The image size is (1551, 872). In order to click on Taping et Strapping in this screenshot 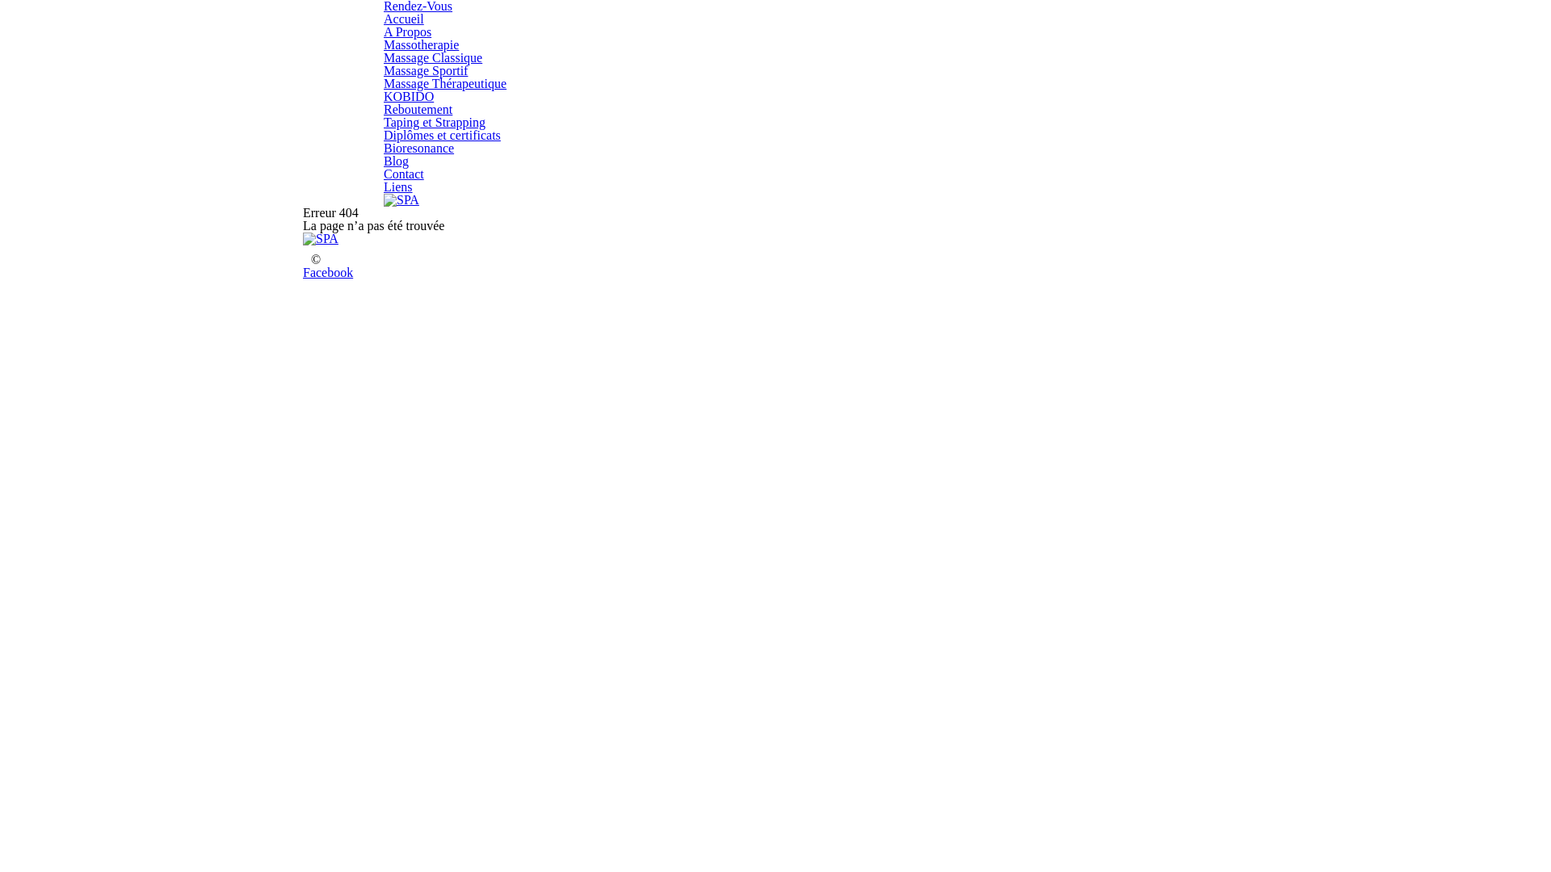, I will do `click(435, 123)`.